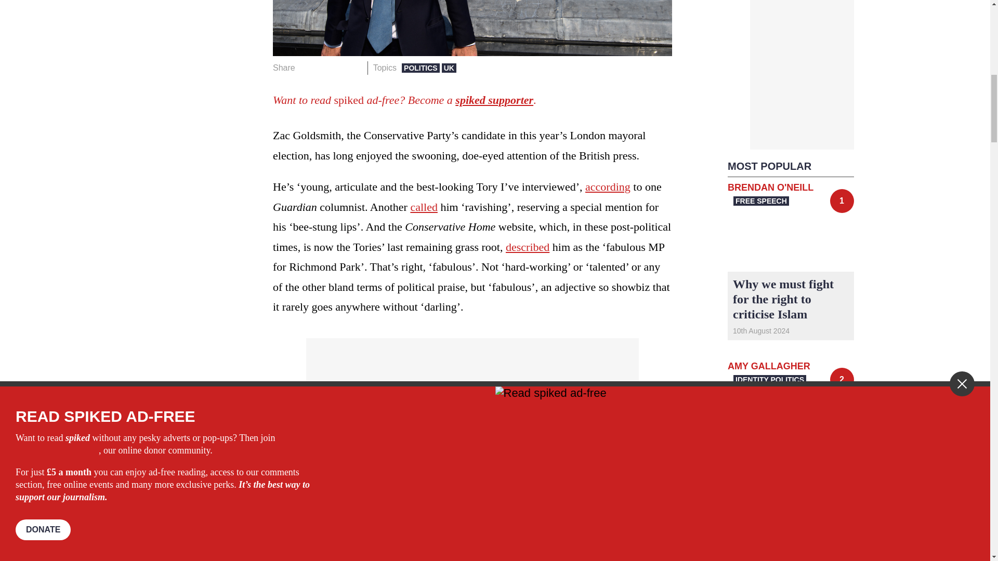 This screenshot has height=561, width=998. What do you see at coordinates (323, 68) in the screenshot?
I see `Share on Twitter` at bounding box center [323, 68].